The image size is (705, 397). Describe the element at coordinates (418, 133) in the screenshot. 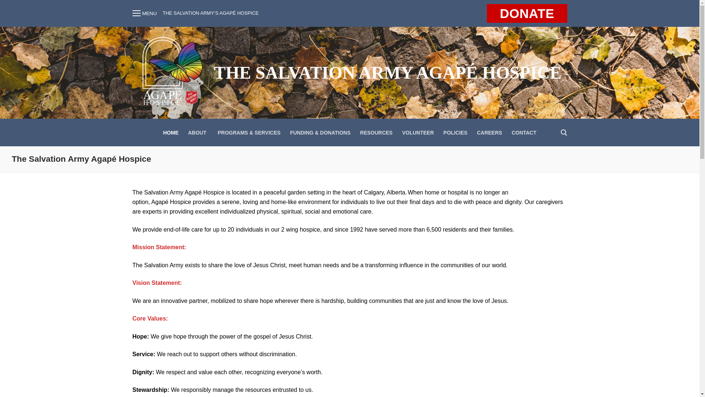

I see `VOLUNTEER` at that location.